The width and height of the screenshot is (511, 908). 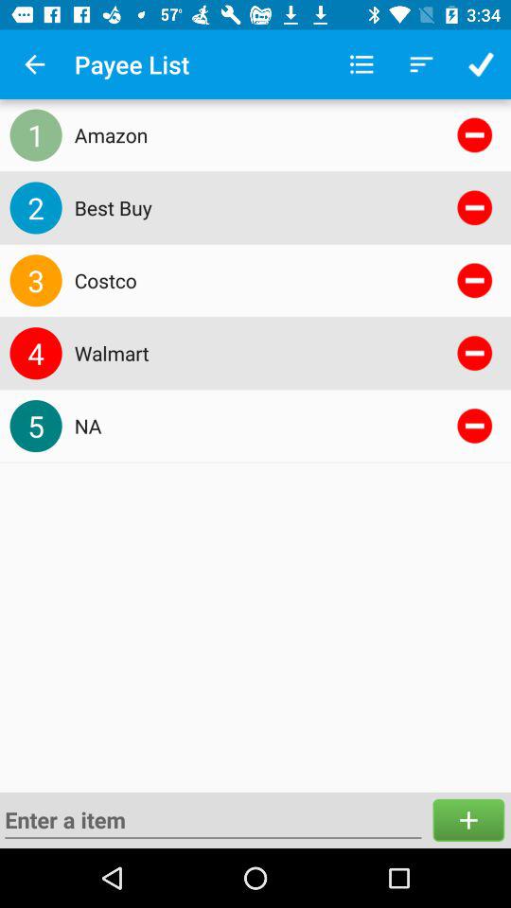 What do you see at coordinates (475, 207) in the screenshot?
I see `delete` at bounding box center [475, 207].